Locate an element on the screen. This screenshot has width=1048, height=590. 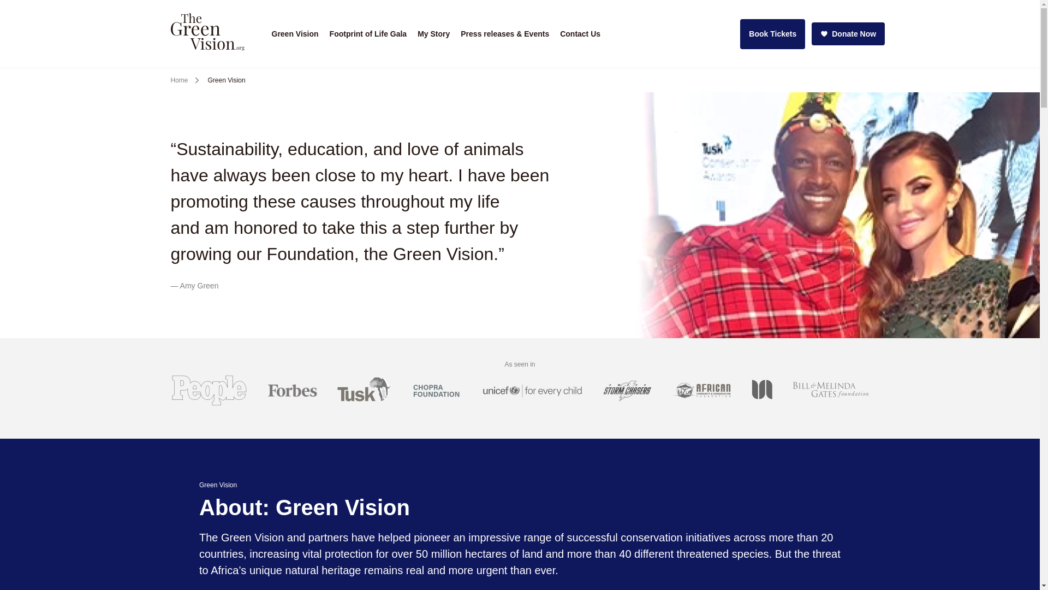
Green Vision is located at coordinates (295, 34).